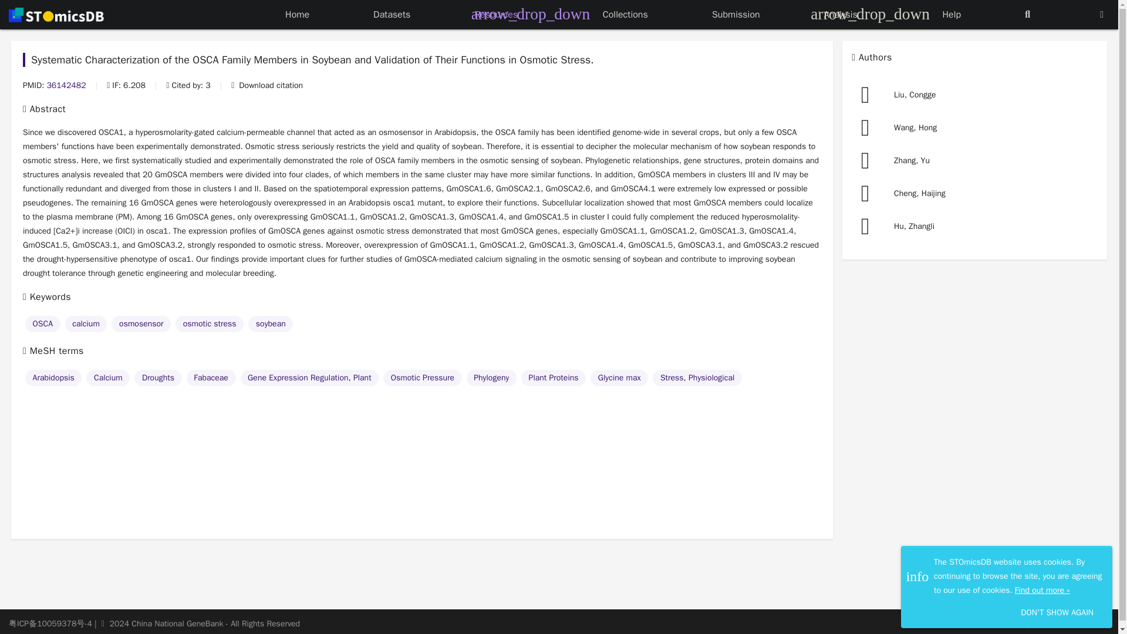 The image size is (1127, 634). What do you see at coordinates (297, 15) in the screenshot?
I see `Home` at bounding box center [297, 15].